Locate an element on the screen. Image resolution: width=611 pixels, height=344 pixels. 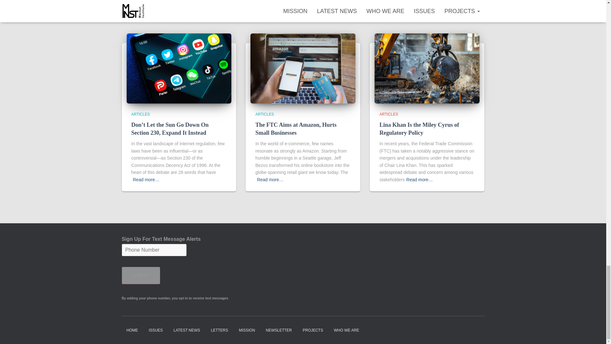
The FTC Aims at Amazon, Hurts Small Businesses is located at coordinates (296, 129).